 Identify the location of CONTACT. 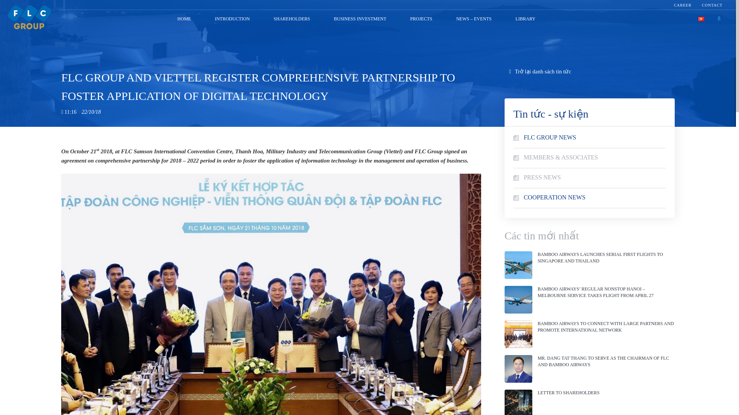
(712, 5).